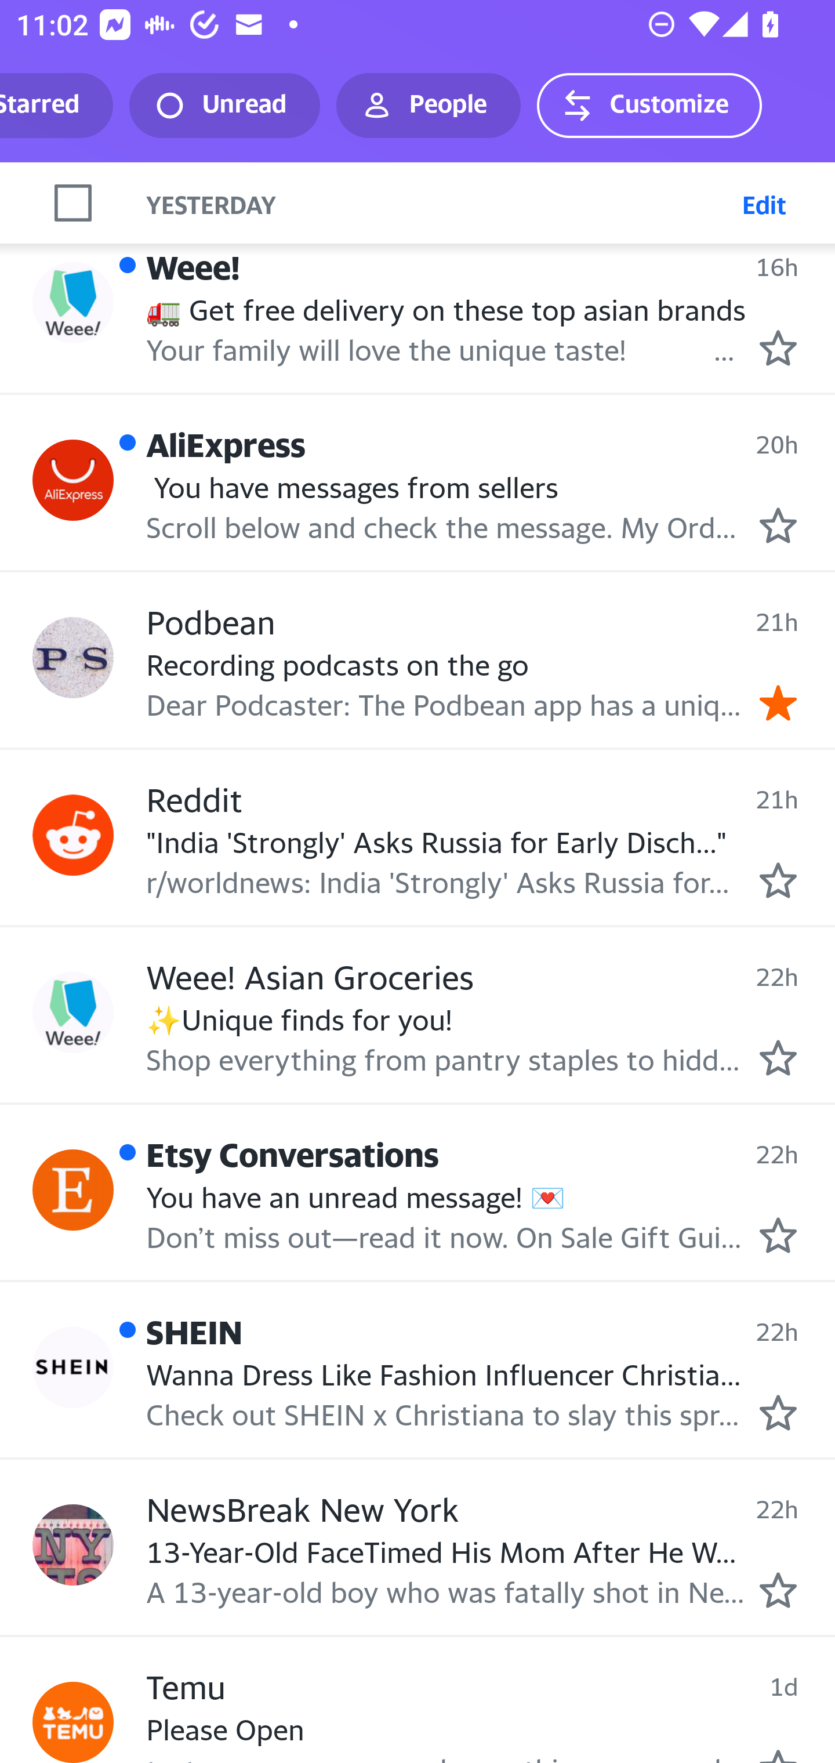 The width and height of the screenshot is (835, 1763). Describe the element at coordinates (73, 1367) in the screenshot. I see `Profile
SHEIN` at that location.